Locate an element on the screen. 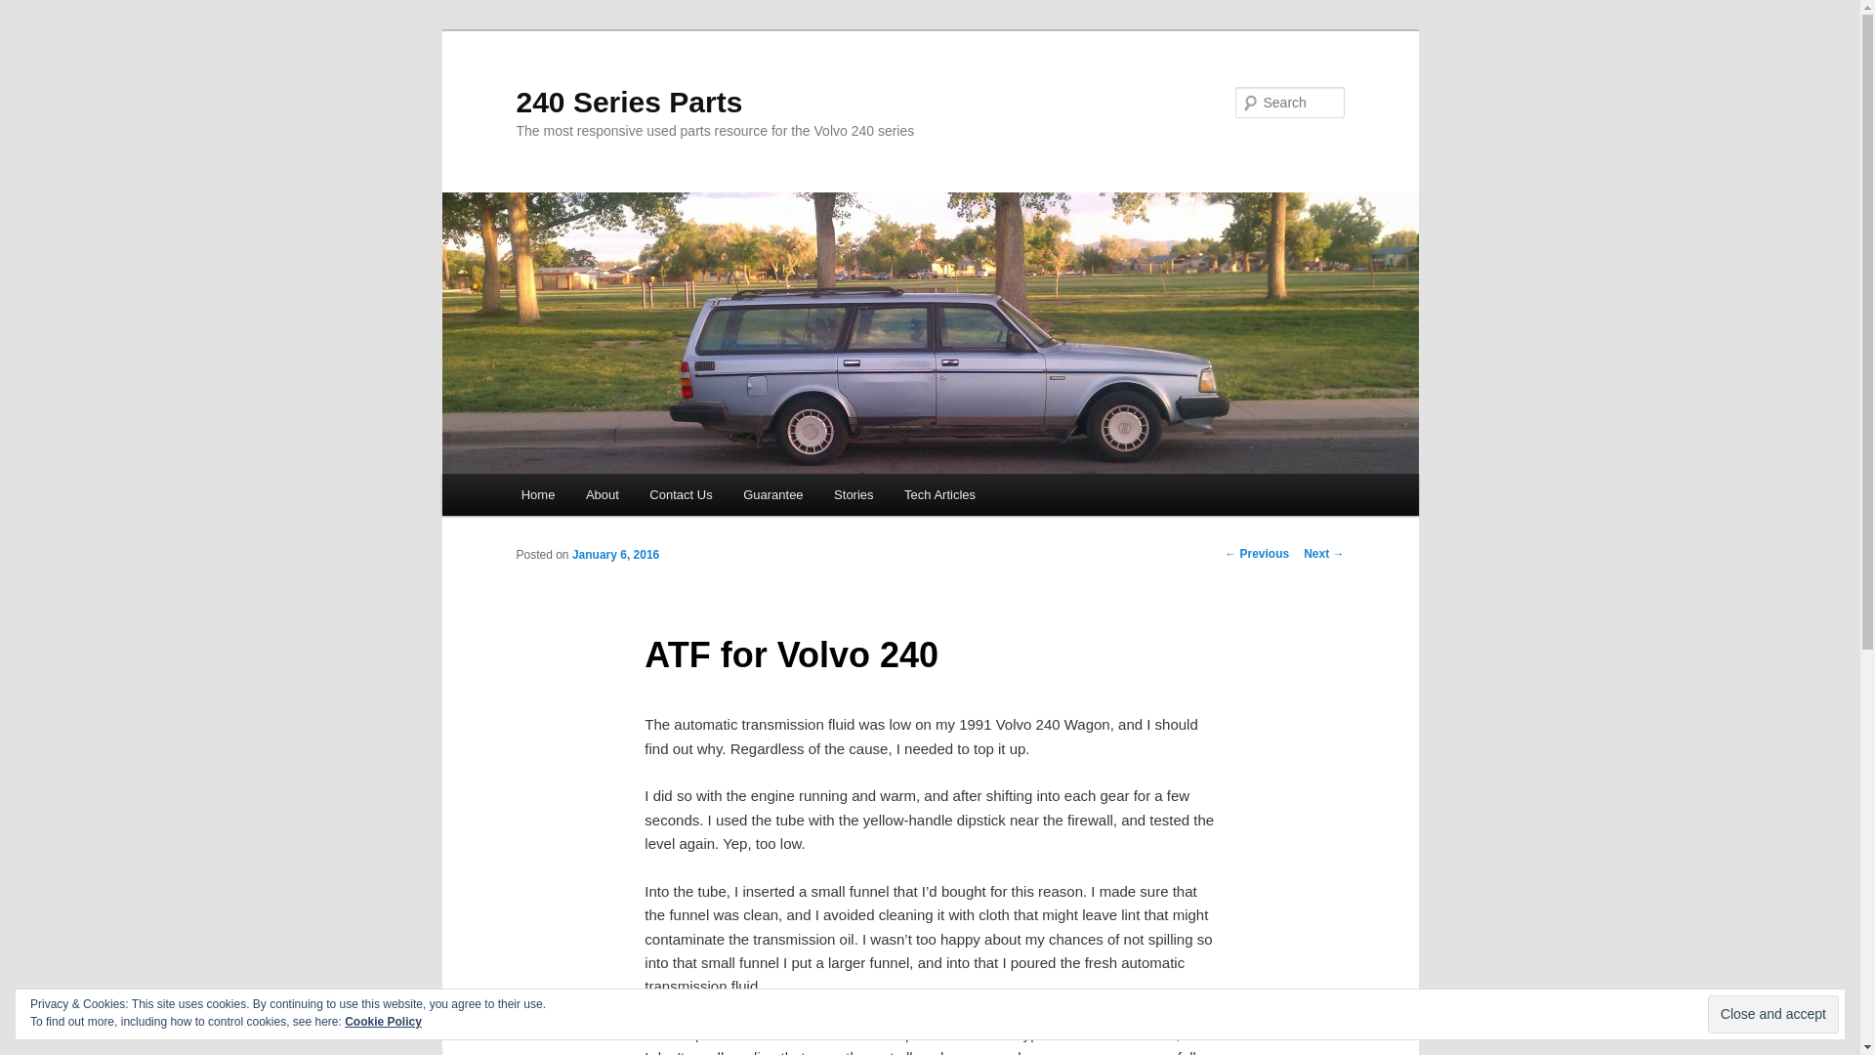 This screenshot has width=1875, height=1055. Search is located at coordinates (31, 12).